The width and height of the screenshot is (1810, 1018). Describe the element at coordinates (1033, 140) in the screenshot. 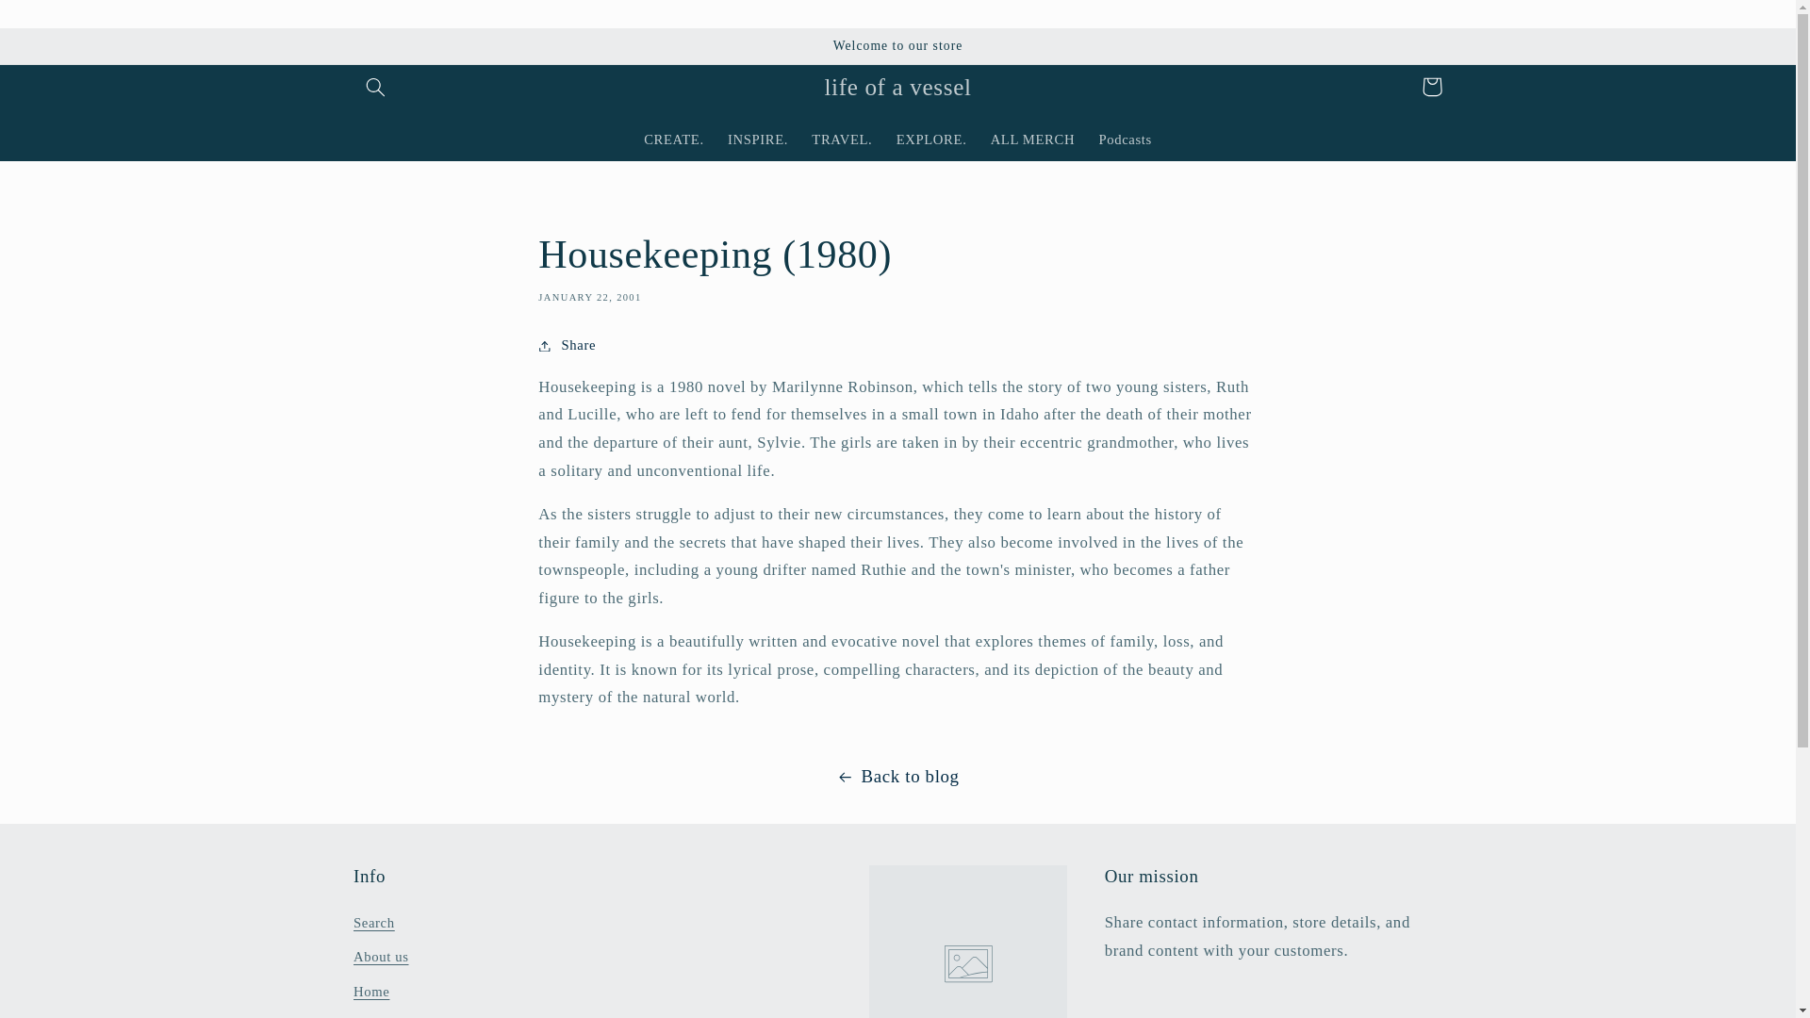

I see `ALL MERCH` at that location.